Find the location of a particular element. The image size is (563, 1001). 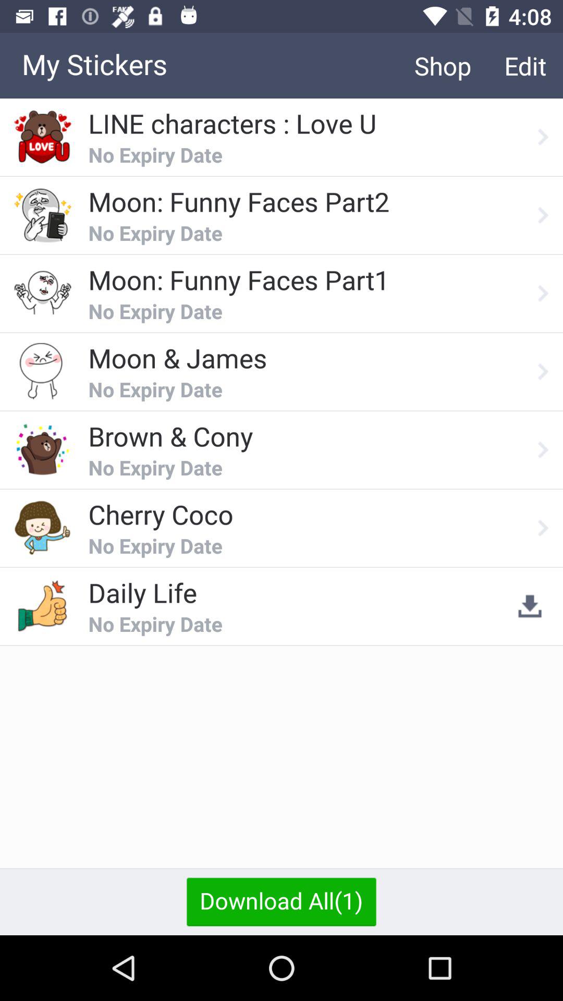

select icon below the no expiry date icon is located at coordinates (281, 901).